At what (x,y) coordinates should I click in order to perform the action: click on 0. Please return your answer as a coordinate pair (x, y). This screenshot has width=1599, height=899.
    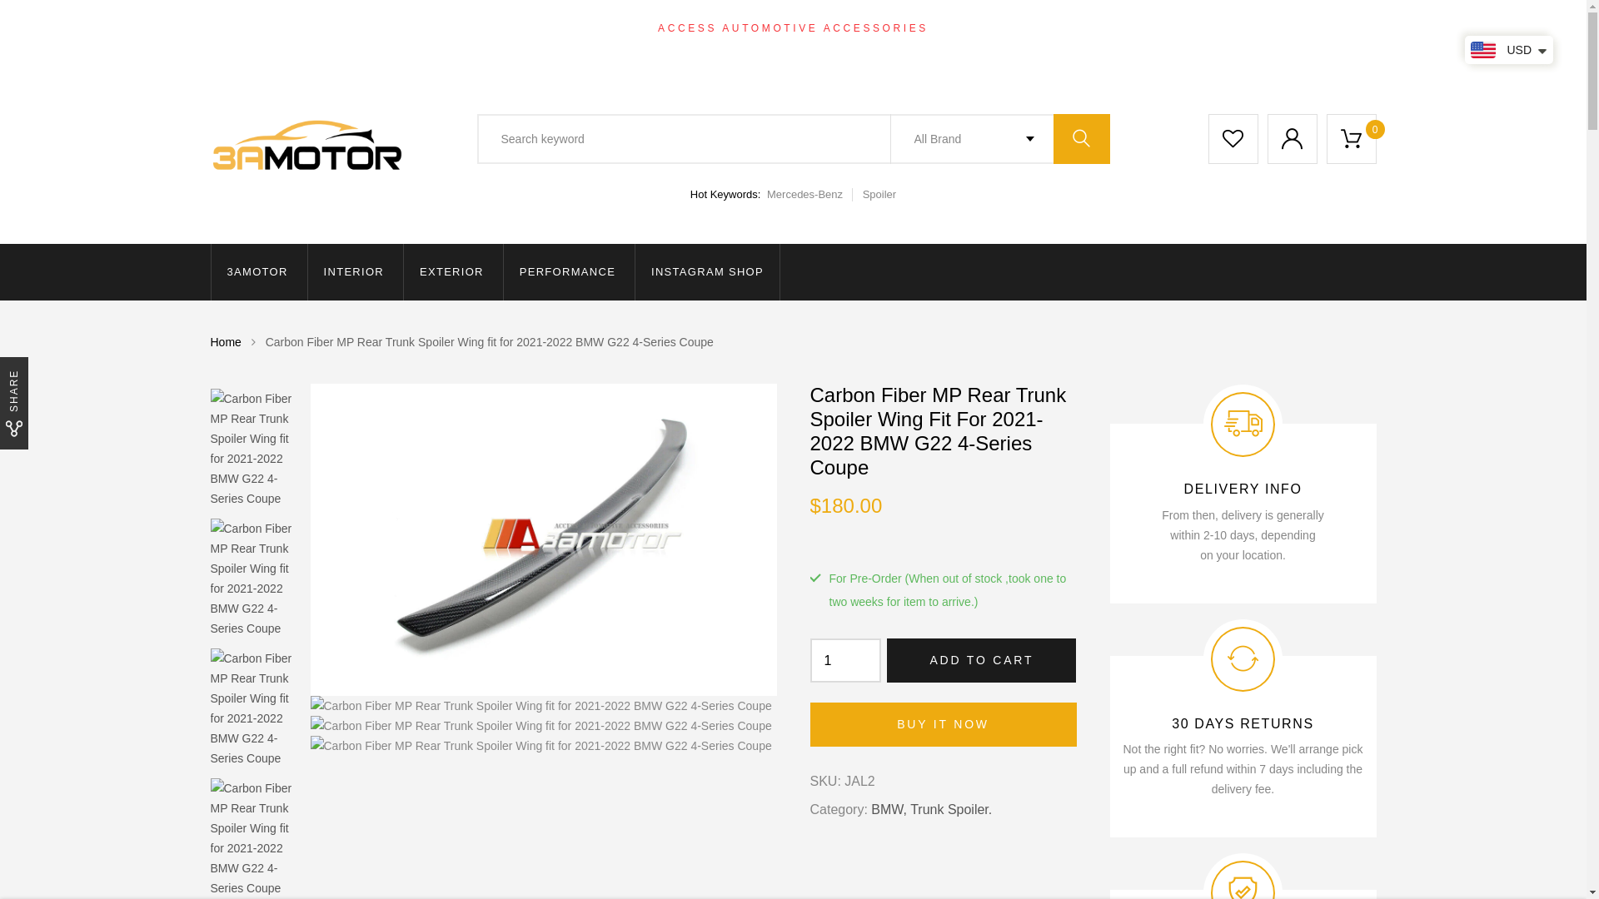
    Looking at the image, I should click on (1351, 139).